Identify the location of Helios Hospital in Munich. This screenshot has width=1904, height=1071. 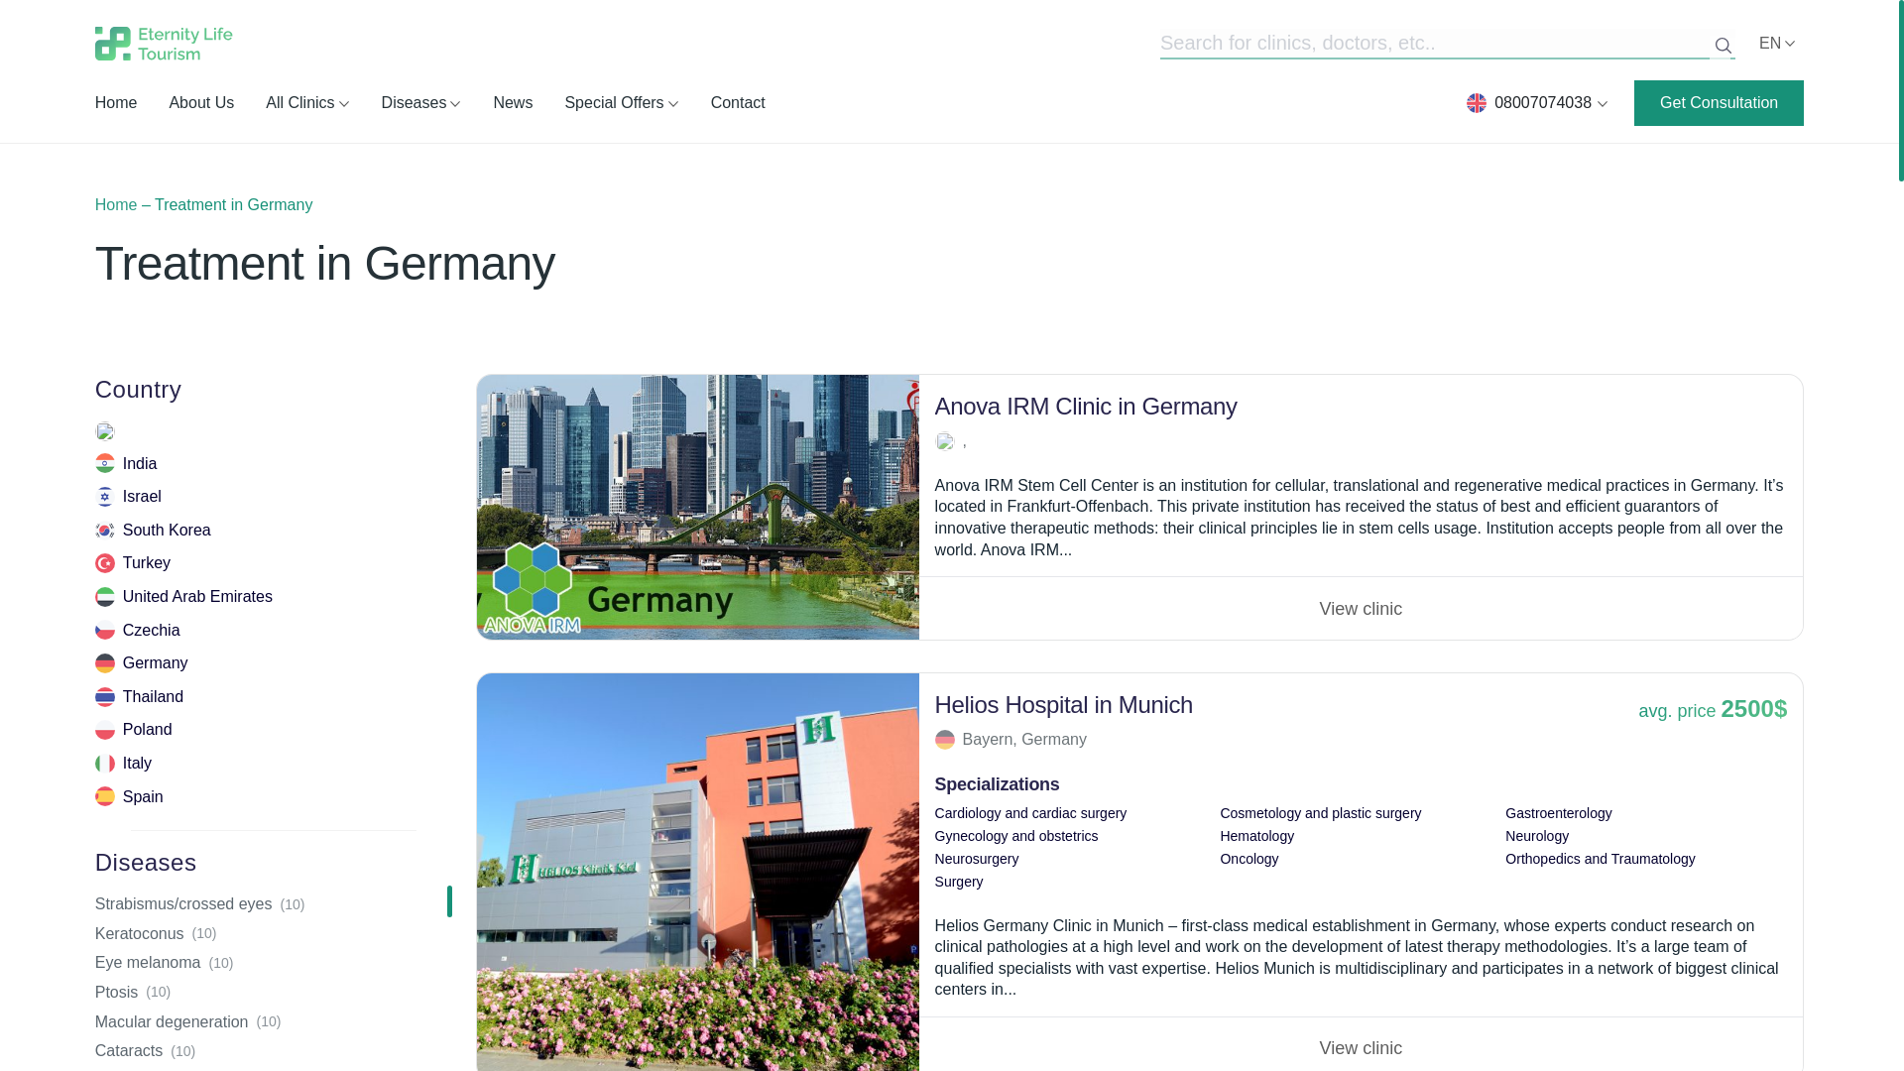
(698, 873).